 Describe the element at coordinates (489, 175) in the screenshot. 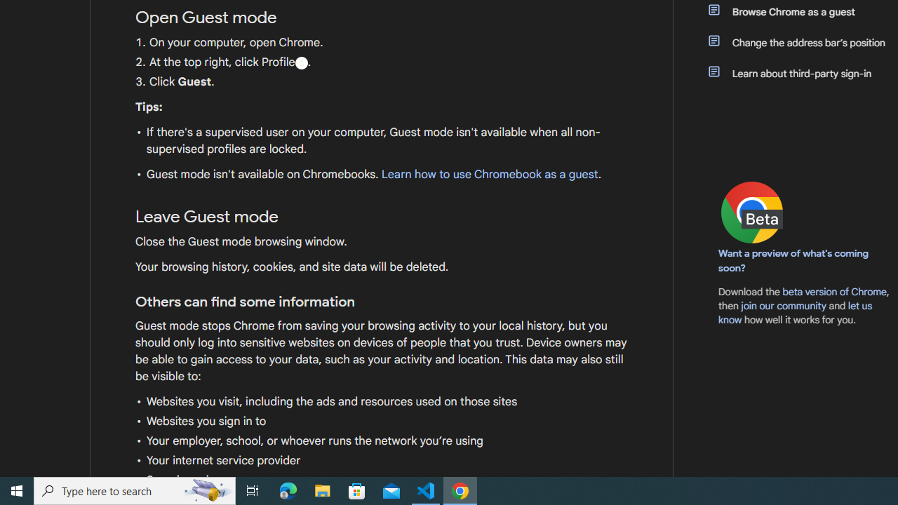

I see `Learn how to use Chromebook as a guest` at that location.